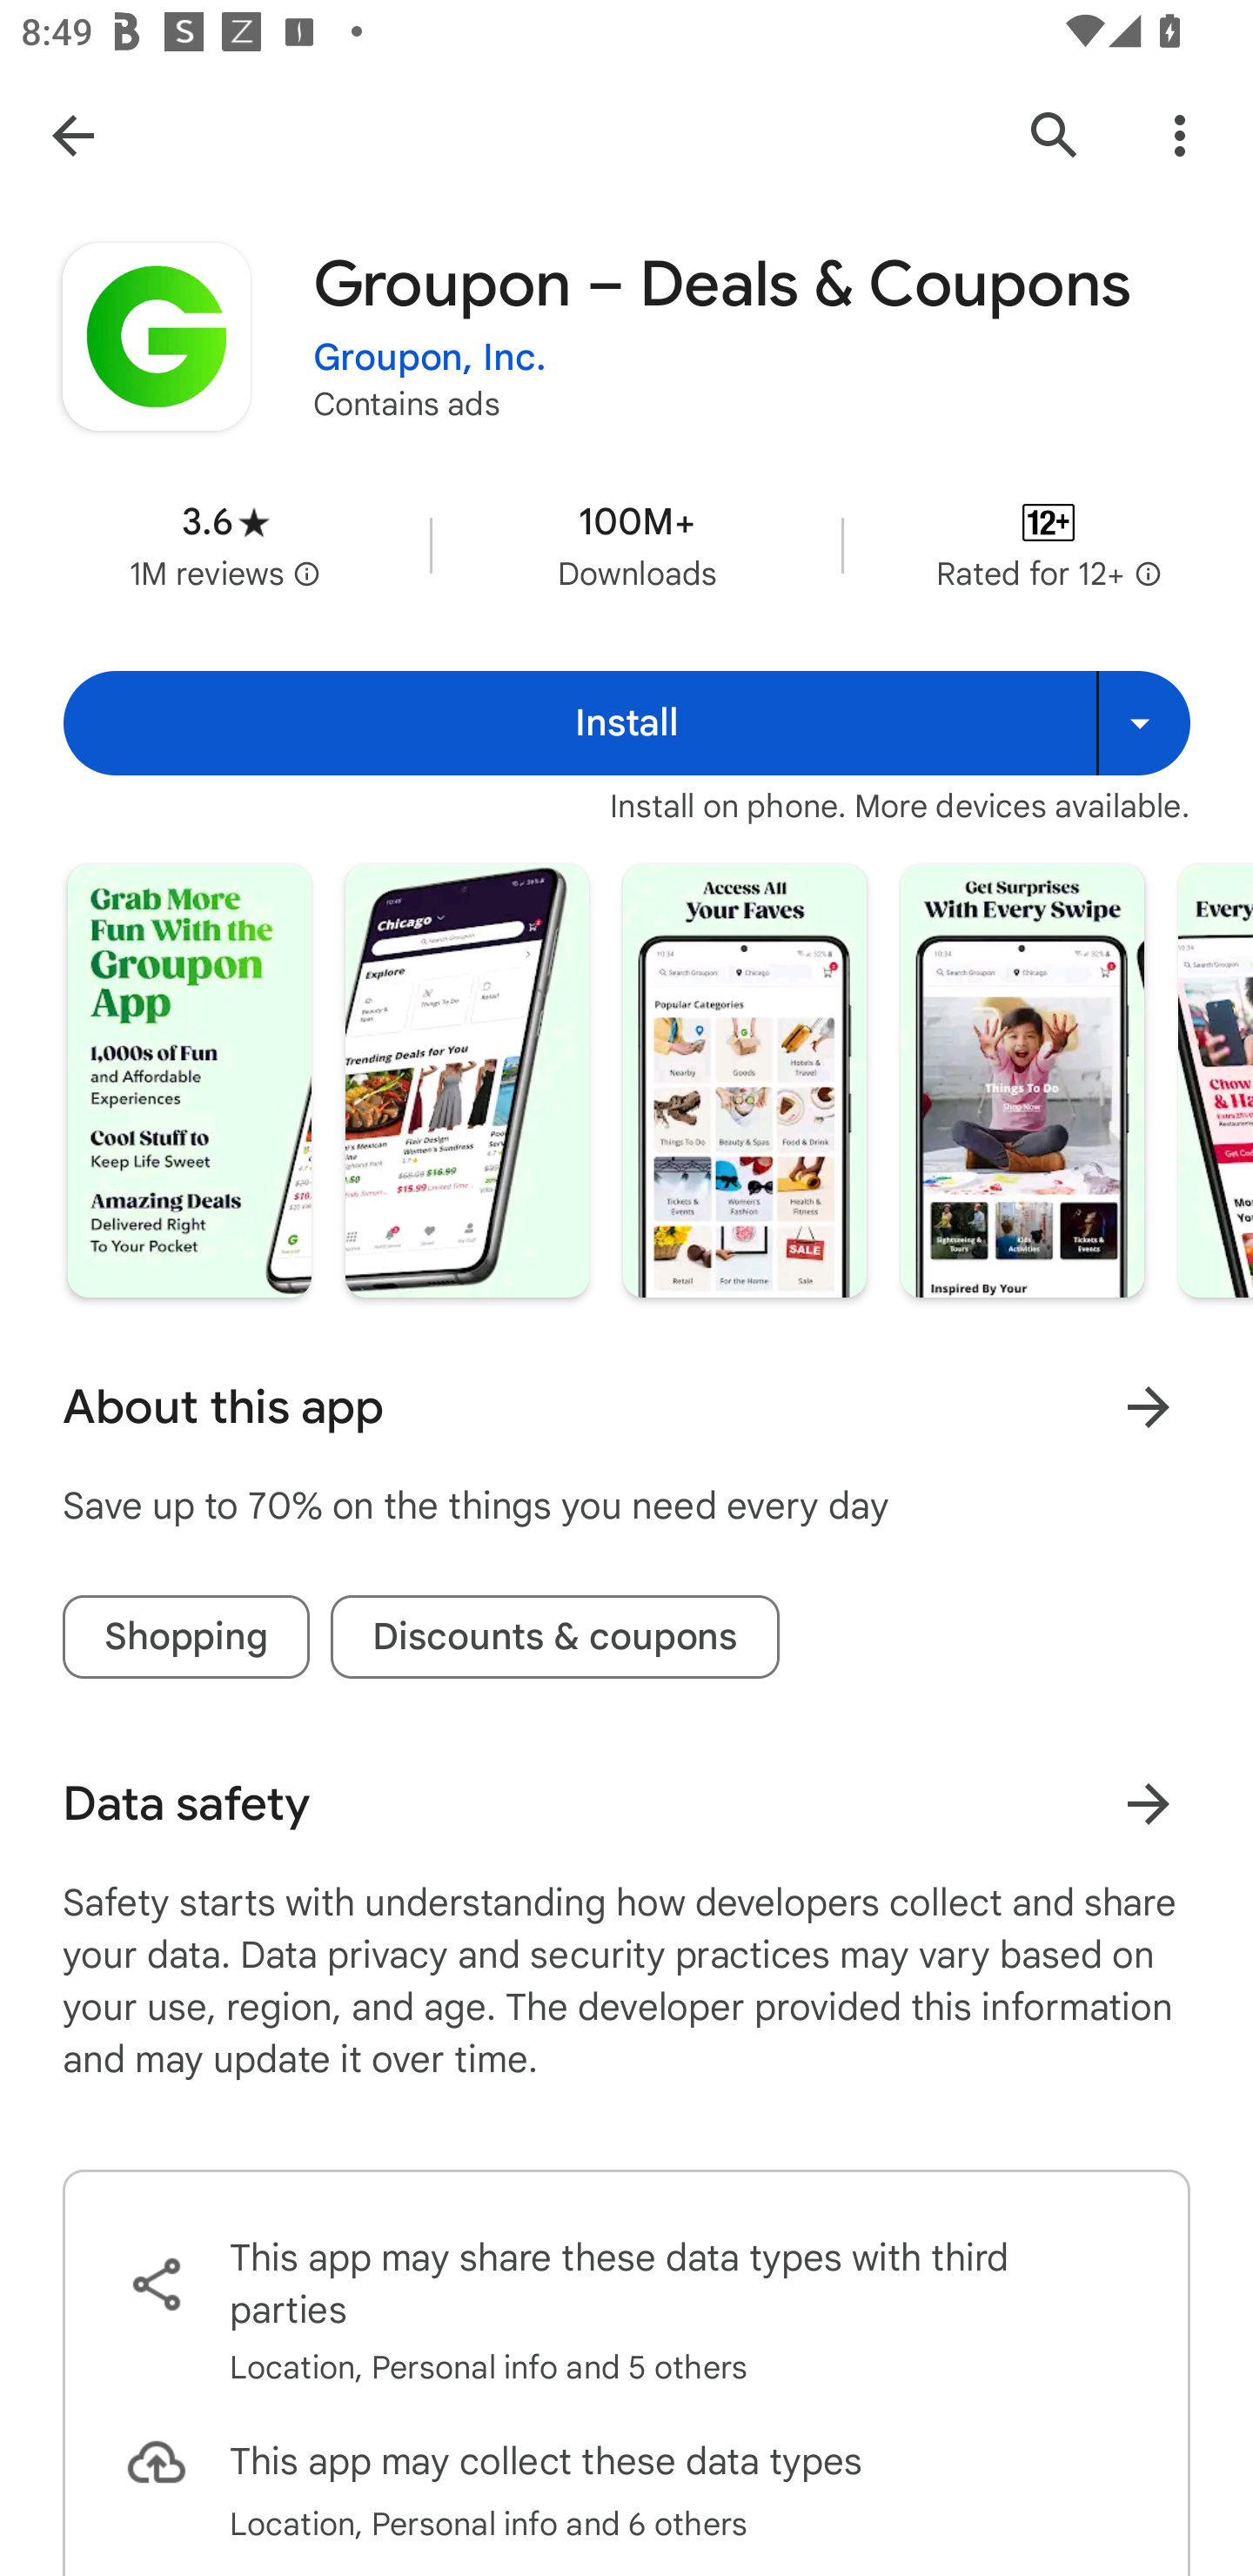  Describe the element at coordinates (186, 1636) in the screenshot. I see `Shopping tag` at that location.